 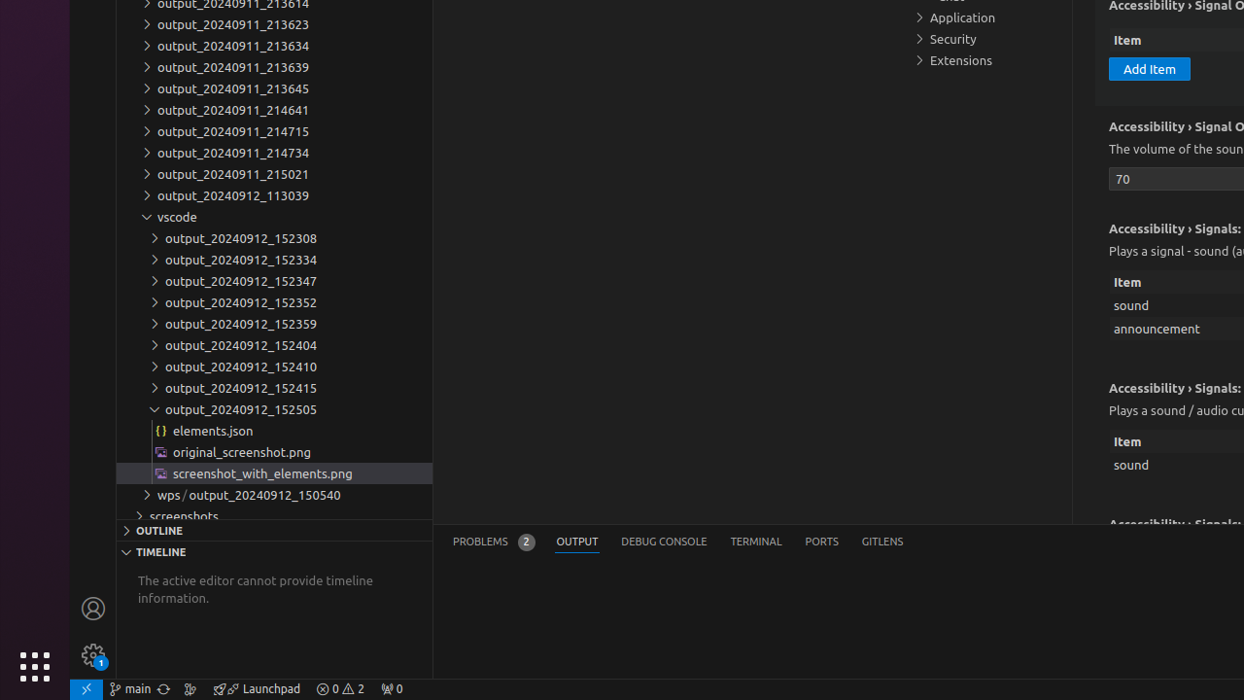 I want to click on output_20240912_150540, so click(x=274, y=495).